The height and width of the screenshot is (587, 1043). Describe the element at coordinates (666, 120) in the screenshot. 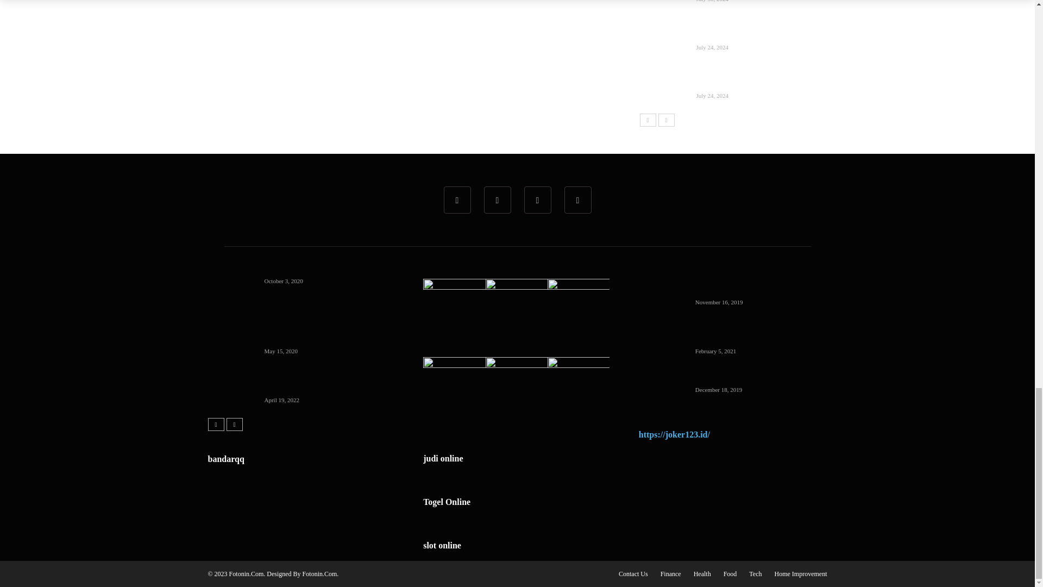

I see `Next` at that location.